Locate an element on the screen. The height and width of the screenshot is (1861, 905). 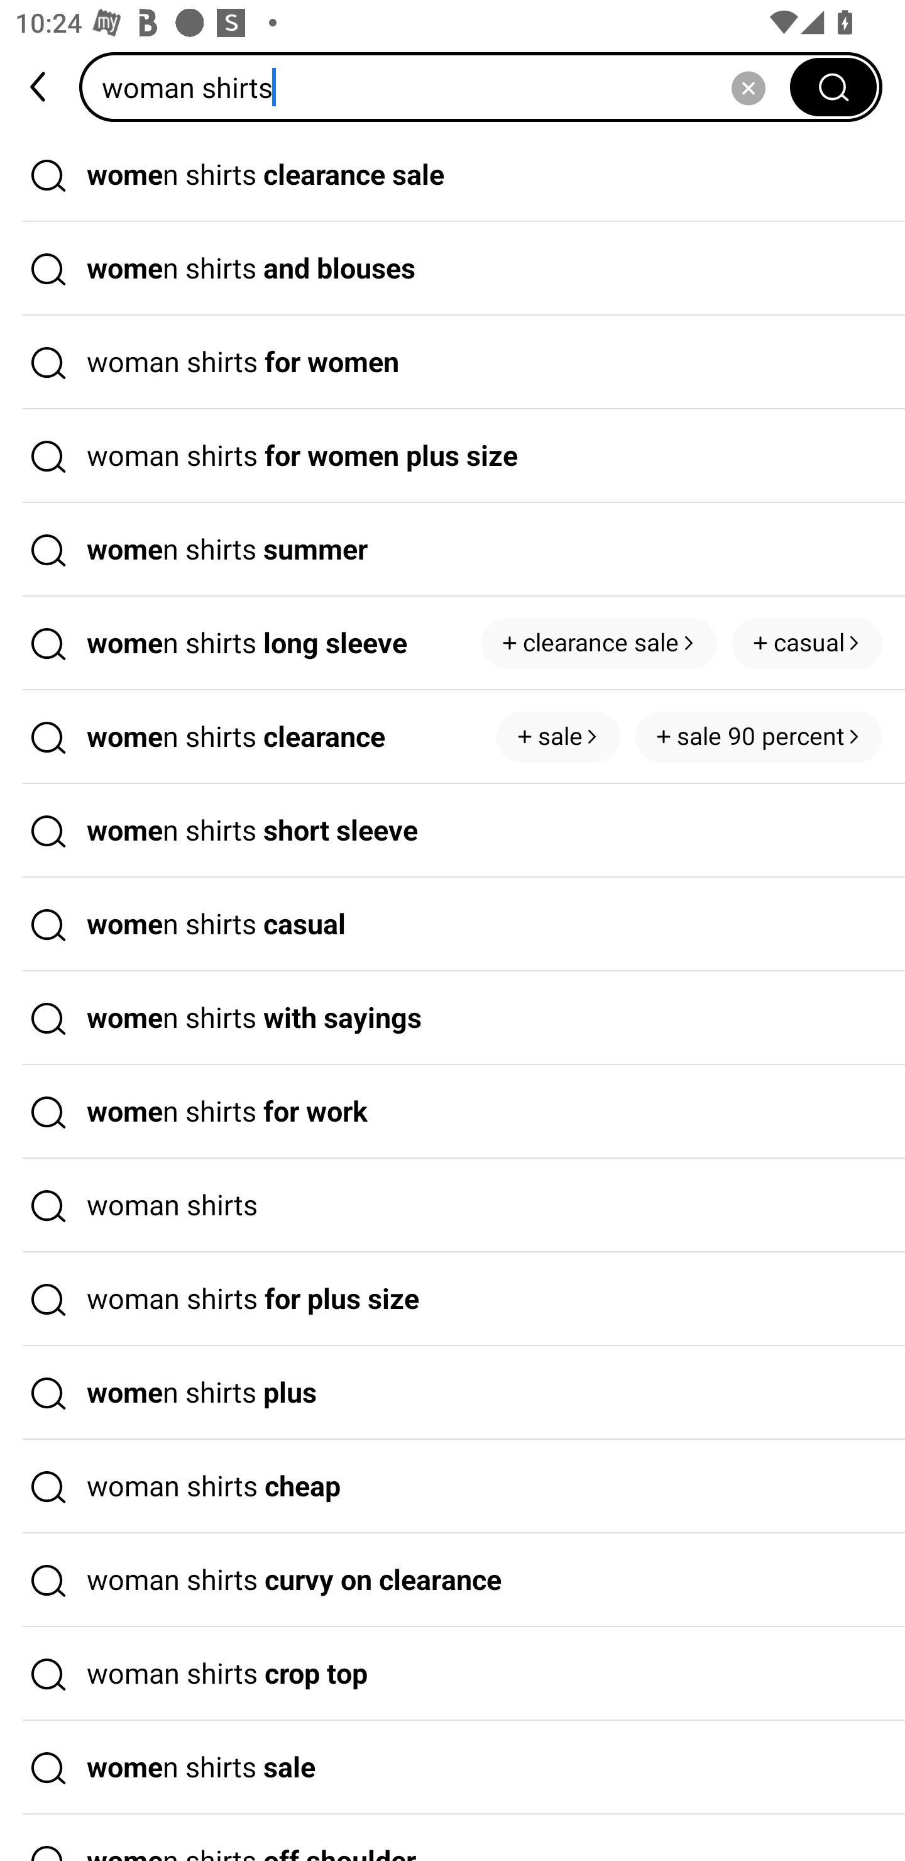
woman shirts curvy on clearance is located at coordinates (452, 1580).